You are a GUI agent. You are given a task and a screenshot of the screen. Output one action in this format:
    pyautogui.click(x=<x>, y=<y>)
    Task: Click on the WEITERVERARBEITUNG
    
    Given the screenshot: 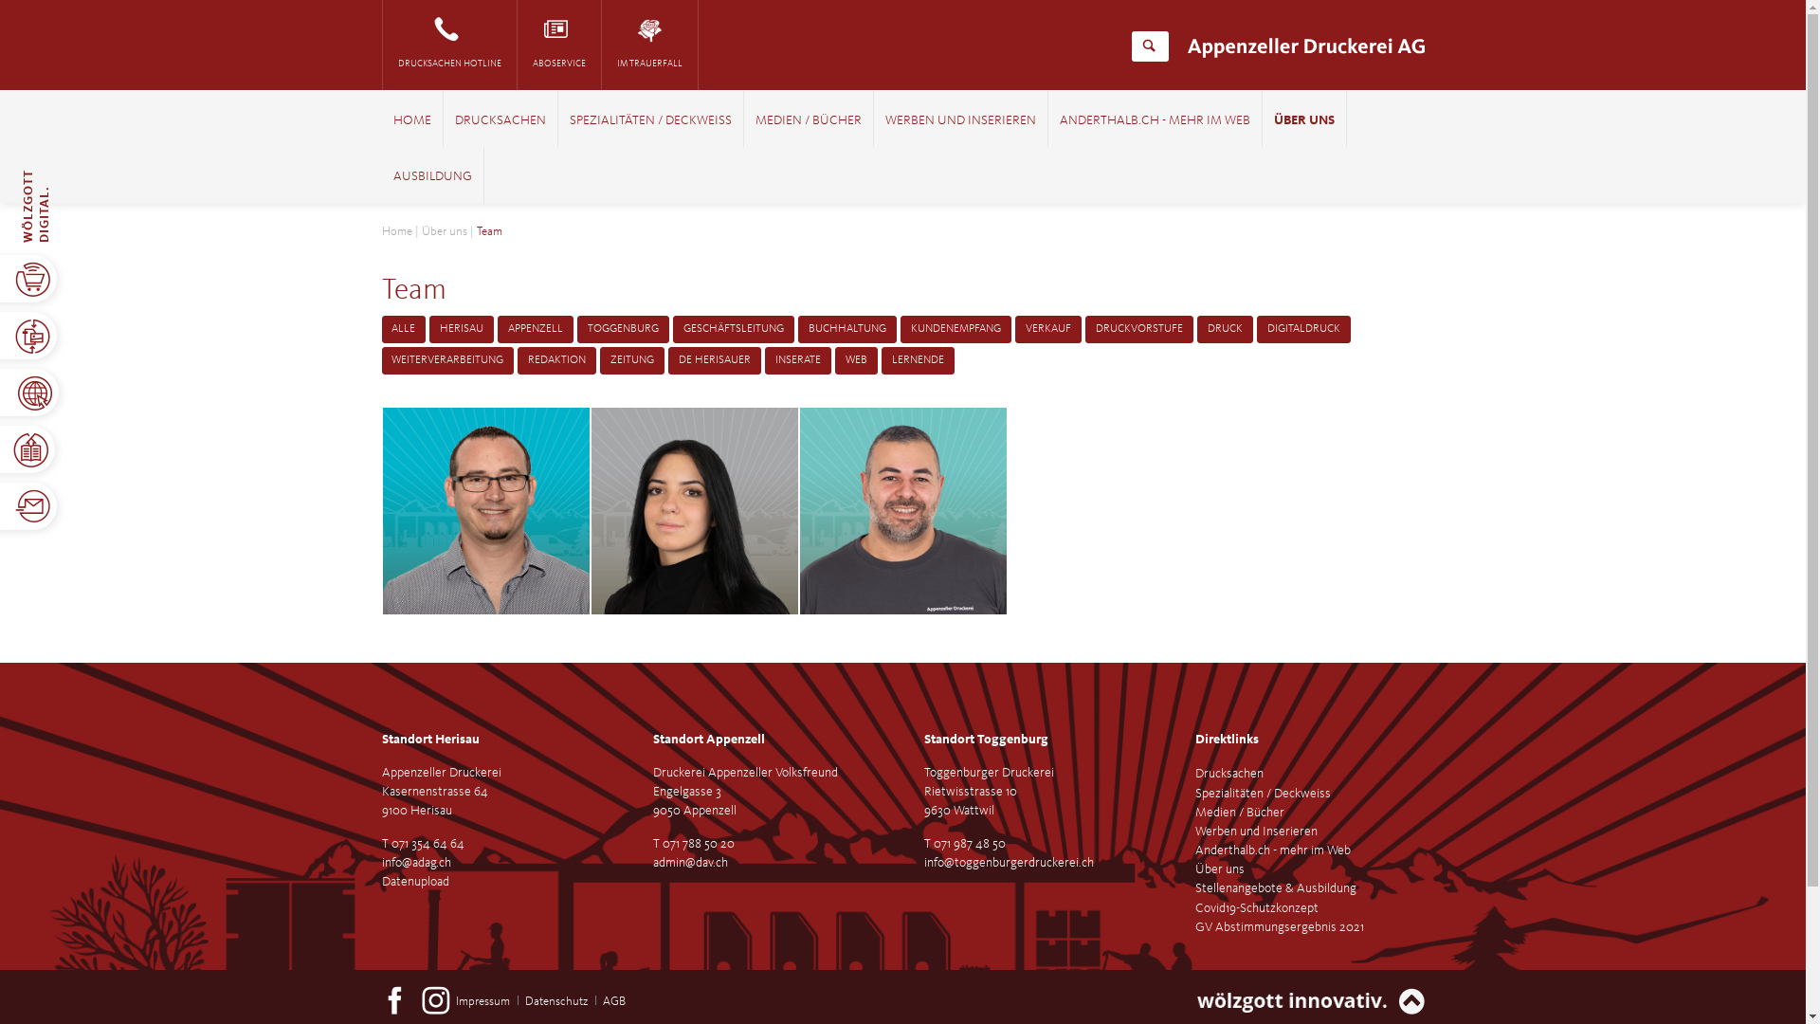 What is the action you would take?
    pyautogui.click(x=447, y=360)
    